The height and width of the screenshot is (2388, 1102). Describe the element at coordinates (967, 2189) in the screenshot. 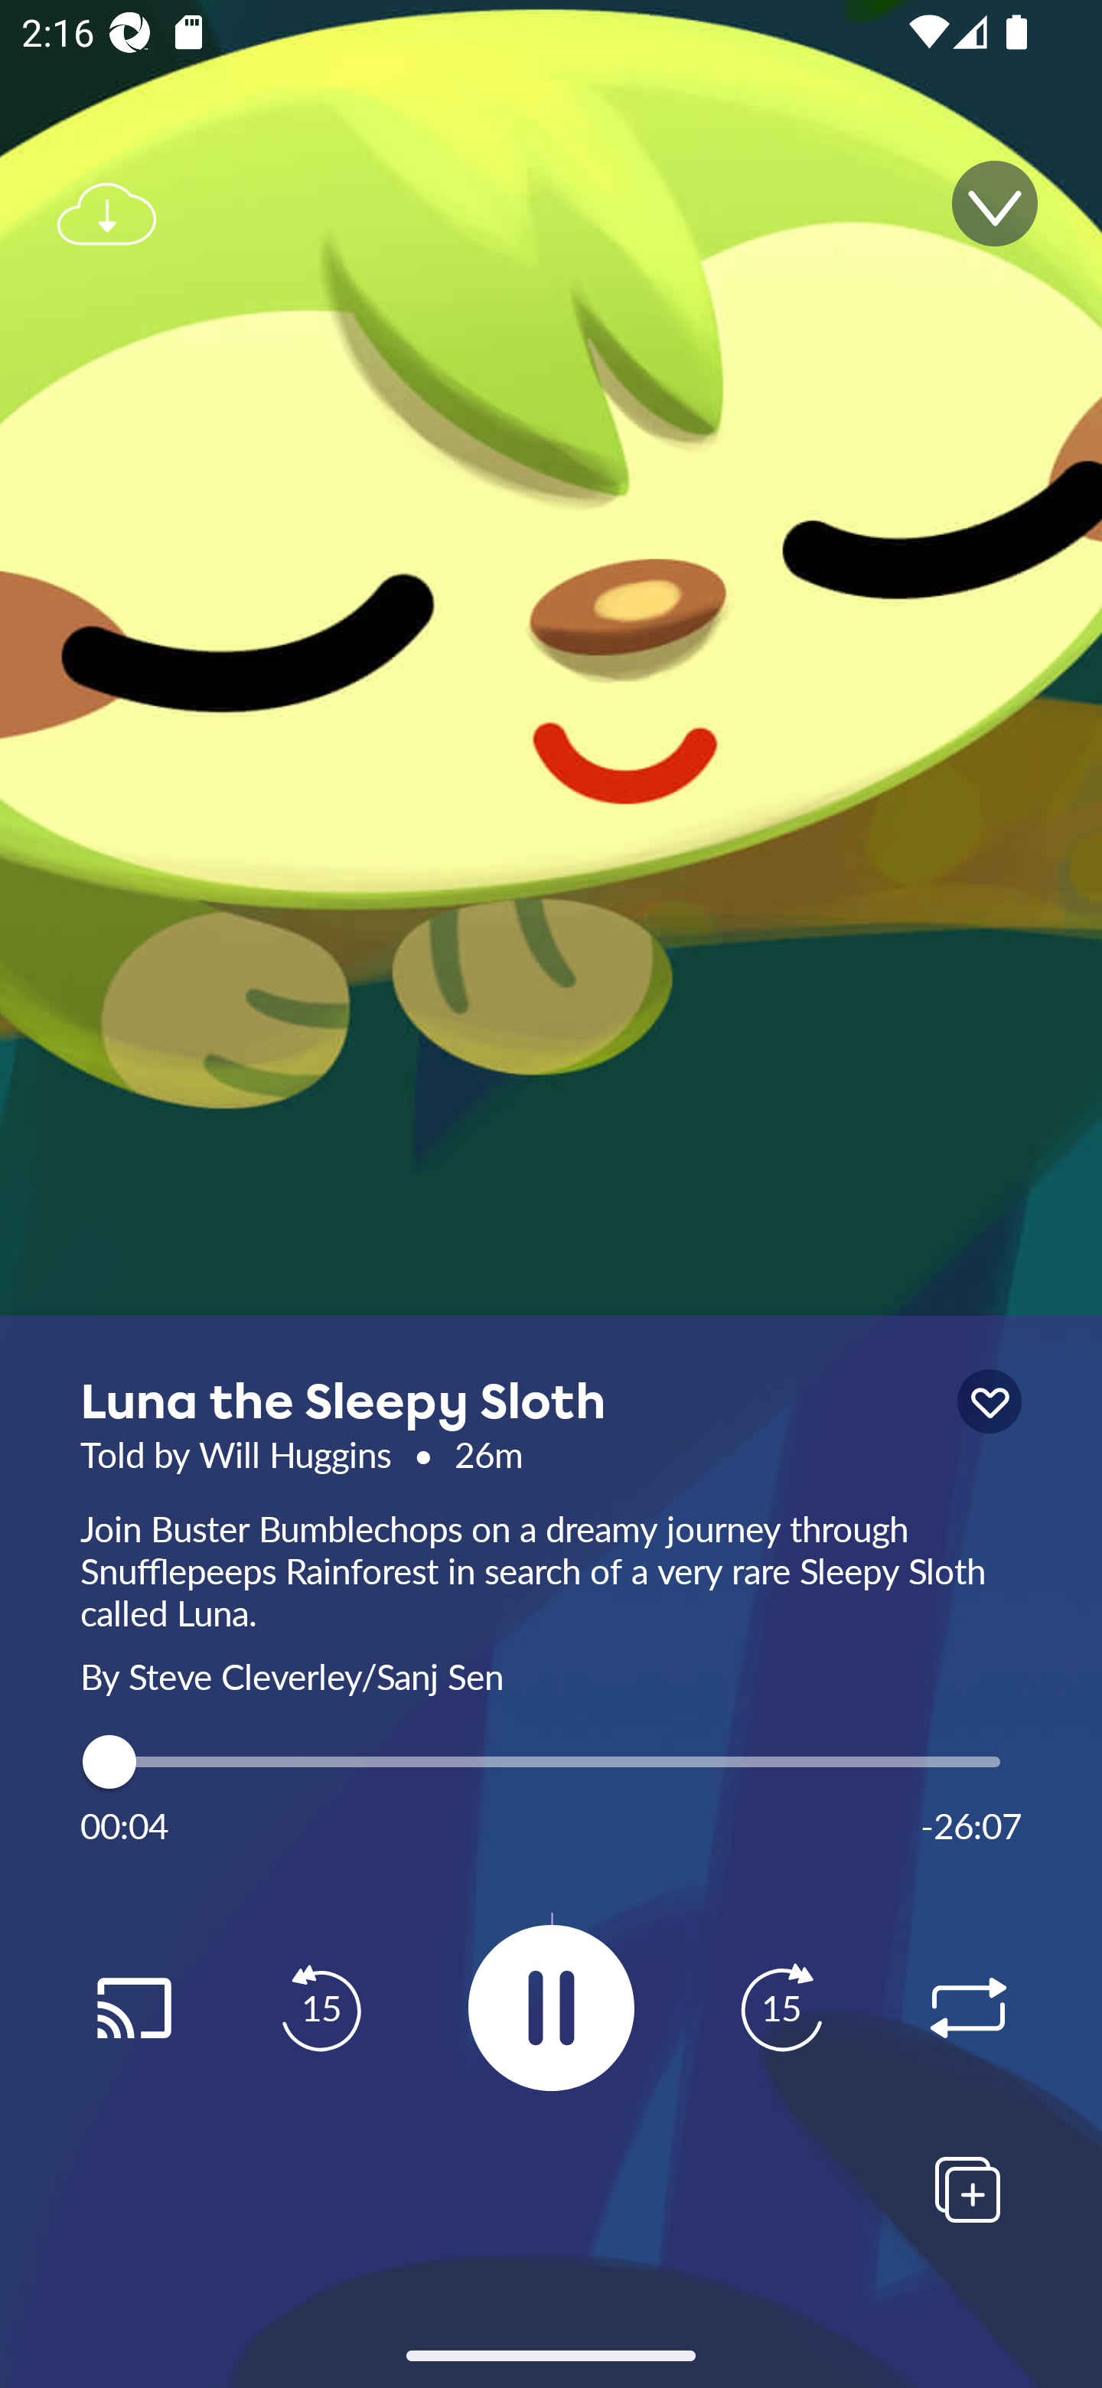

I see `Add To Playlists` at that location.